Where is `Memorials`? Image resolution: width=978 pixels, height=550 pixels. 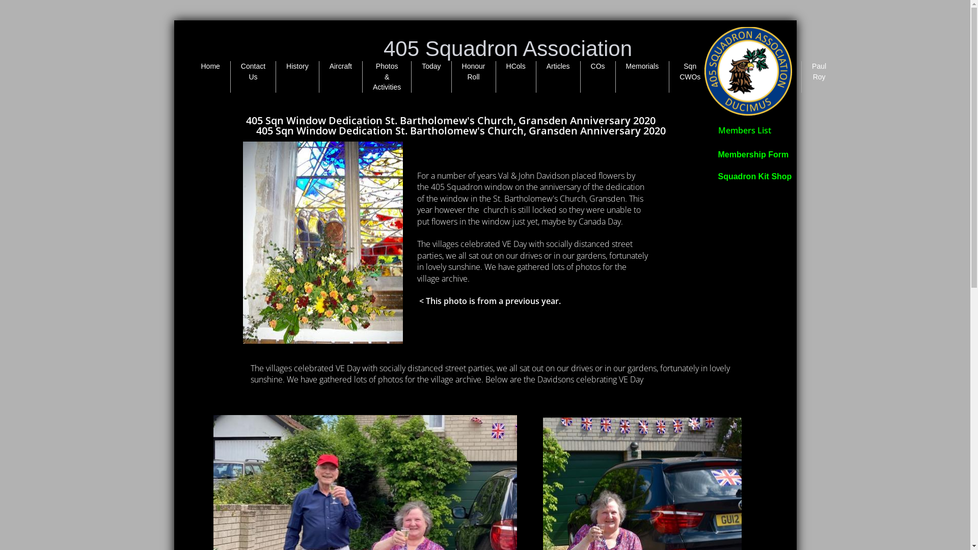 Memorials is located at coordinates (643, 66).